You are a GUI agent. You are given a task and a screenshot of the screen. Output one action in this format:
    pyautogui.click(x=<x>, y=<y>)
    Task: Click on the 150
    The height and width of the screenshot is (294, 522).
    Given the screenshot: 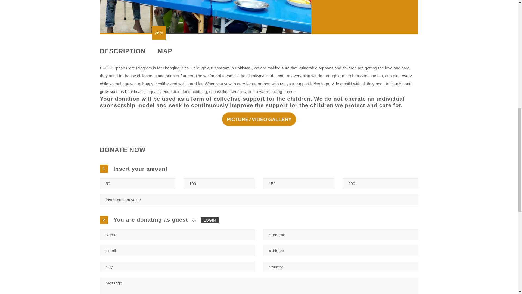 What is the action you would take?
    pyautogui.click(x=299, y=183)
    